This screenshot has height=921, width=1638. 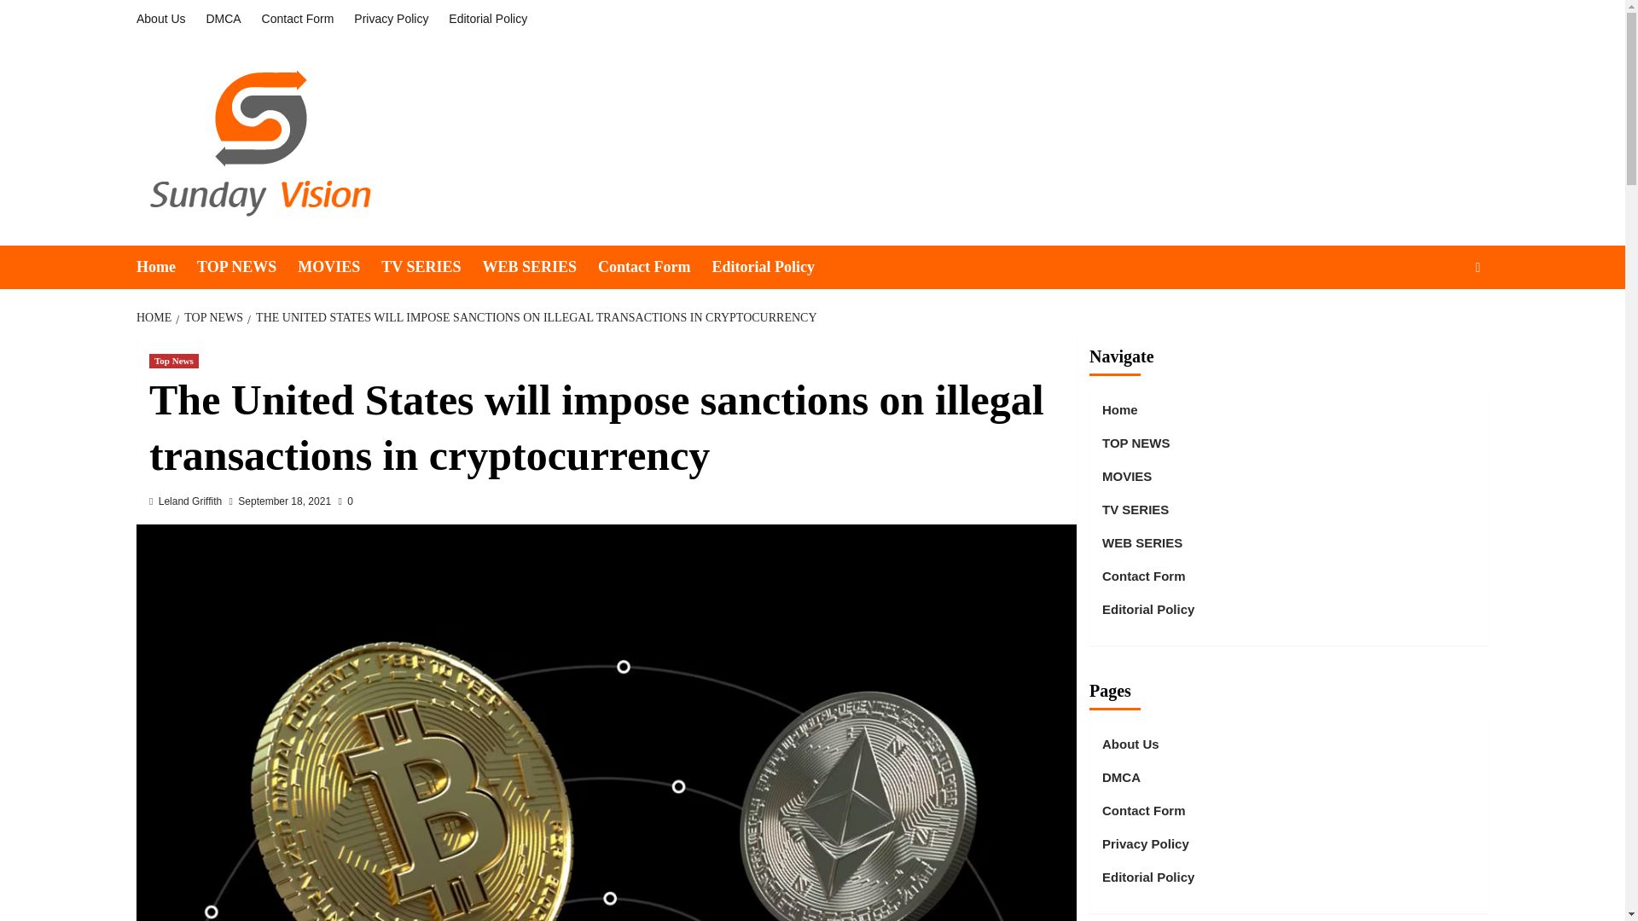 What do you see at coordinates (191, 501) in the screenshot?
I see `Leland Griffith` at bounding box center [191, 501].